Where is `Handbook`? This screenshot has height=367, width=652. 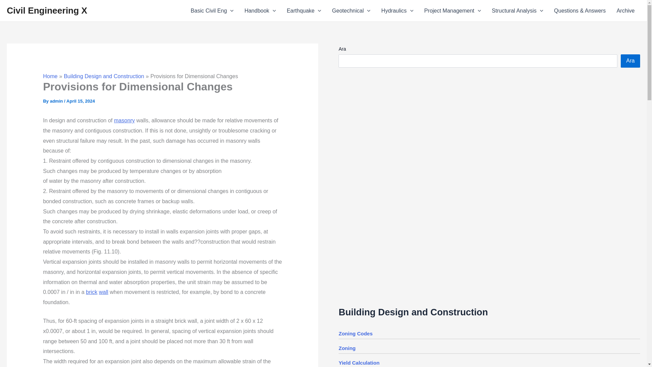 Handbook is located at coordinates (260, 11).